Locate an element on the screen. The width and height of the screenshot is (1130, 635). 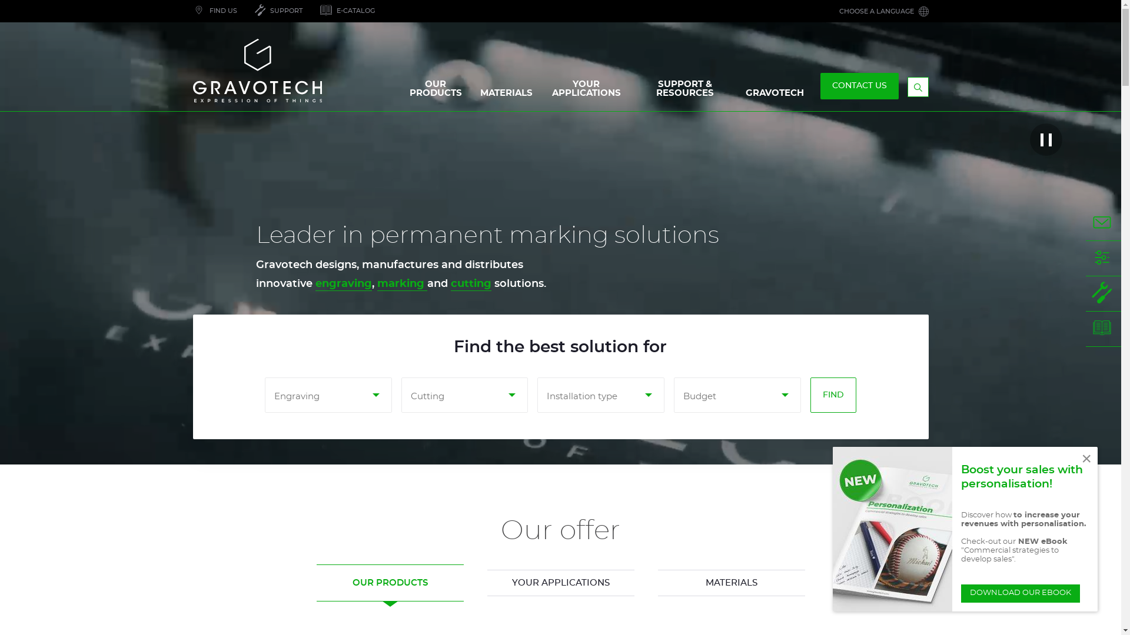
Upload is located at coordinates (22, 6).